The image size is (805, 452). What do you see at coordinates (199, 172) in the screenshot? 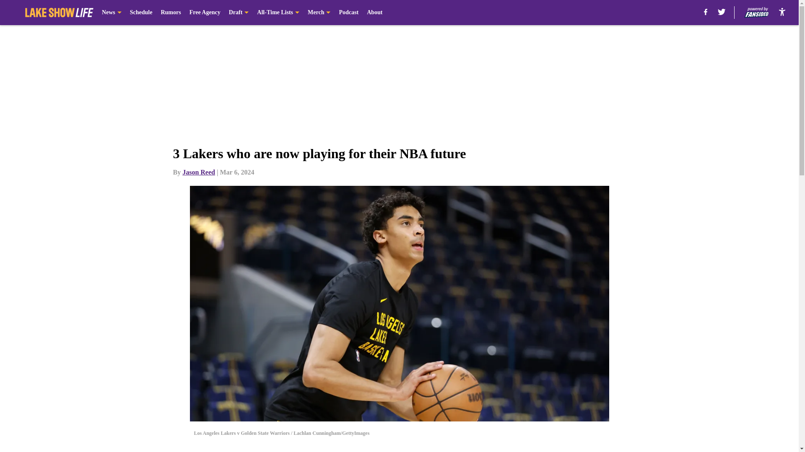
I see `Jason Reed` at bounding box center [199, 172].